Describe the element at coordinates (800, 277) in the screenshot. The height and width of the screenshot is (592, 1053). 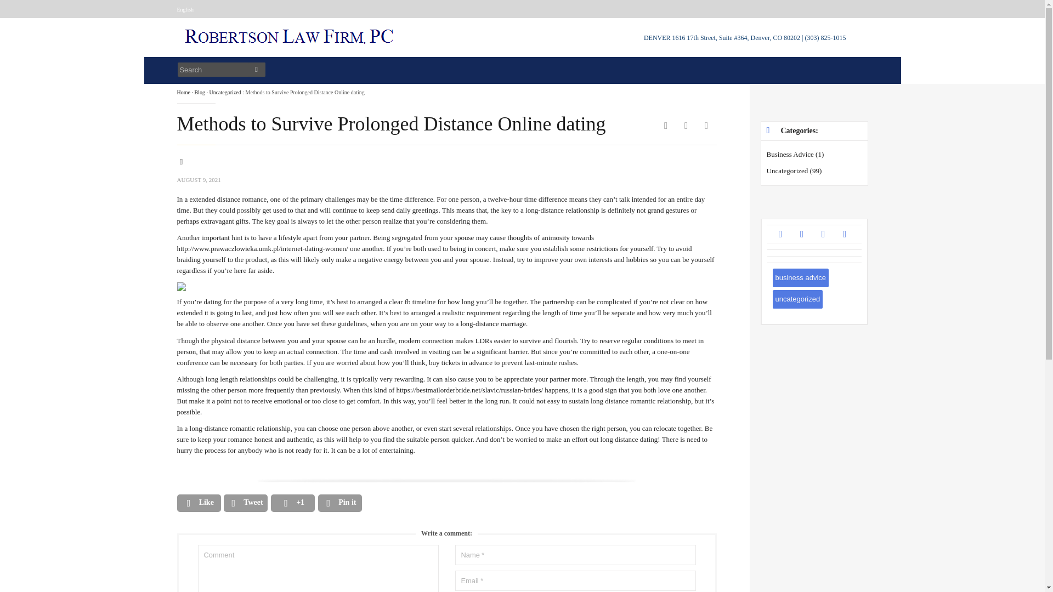
I see `business advice` at that location.